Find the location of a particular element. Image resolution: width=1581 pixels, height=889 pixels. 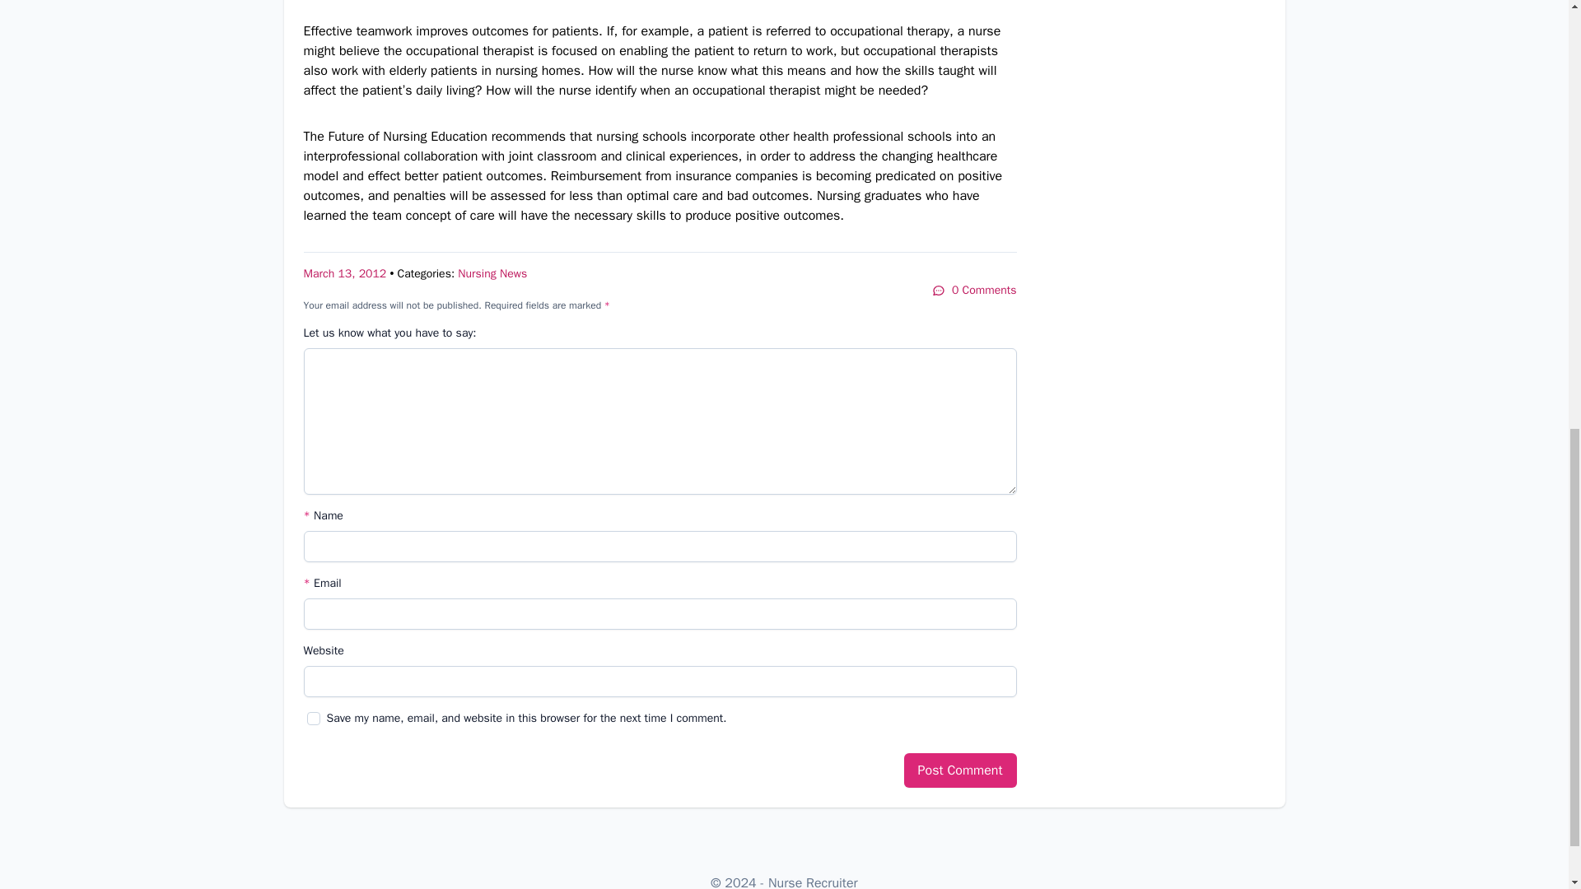

Nursing News is located at coordinates (492, 273).